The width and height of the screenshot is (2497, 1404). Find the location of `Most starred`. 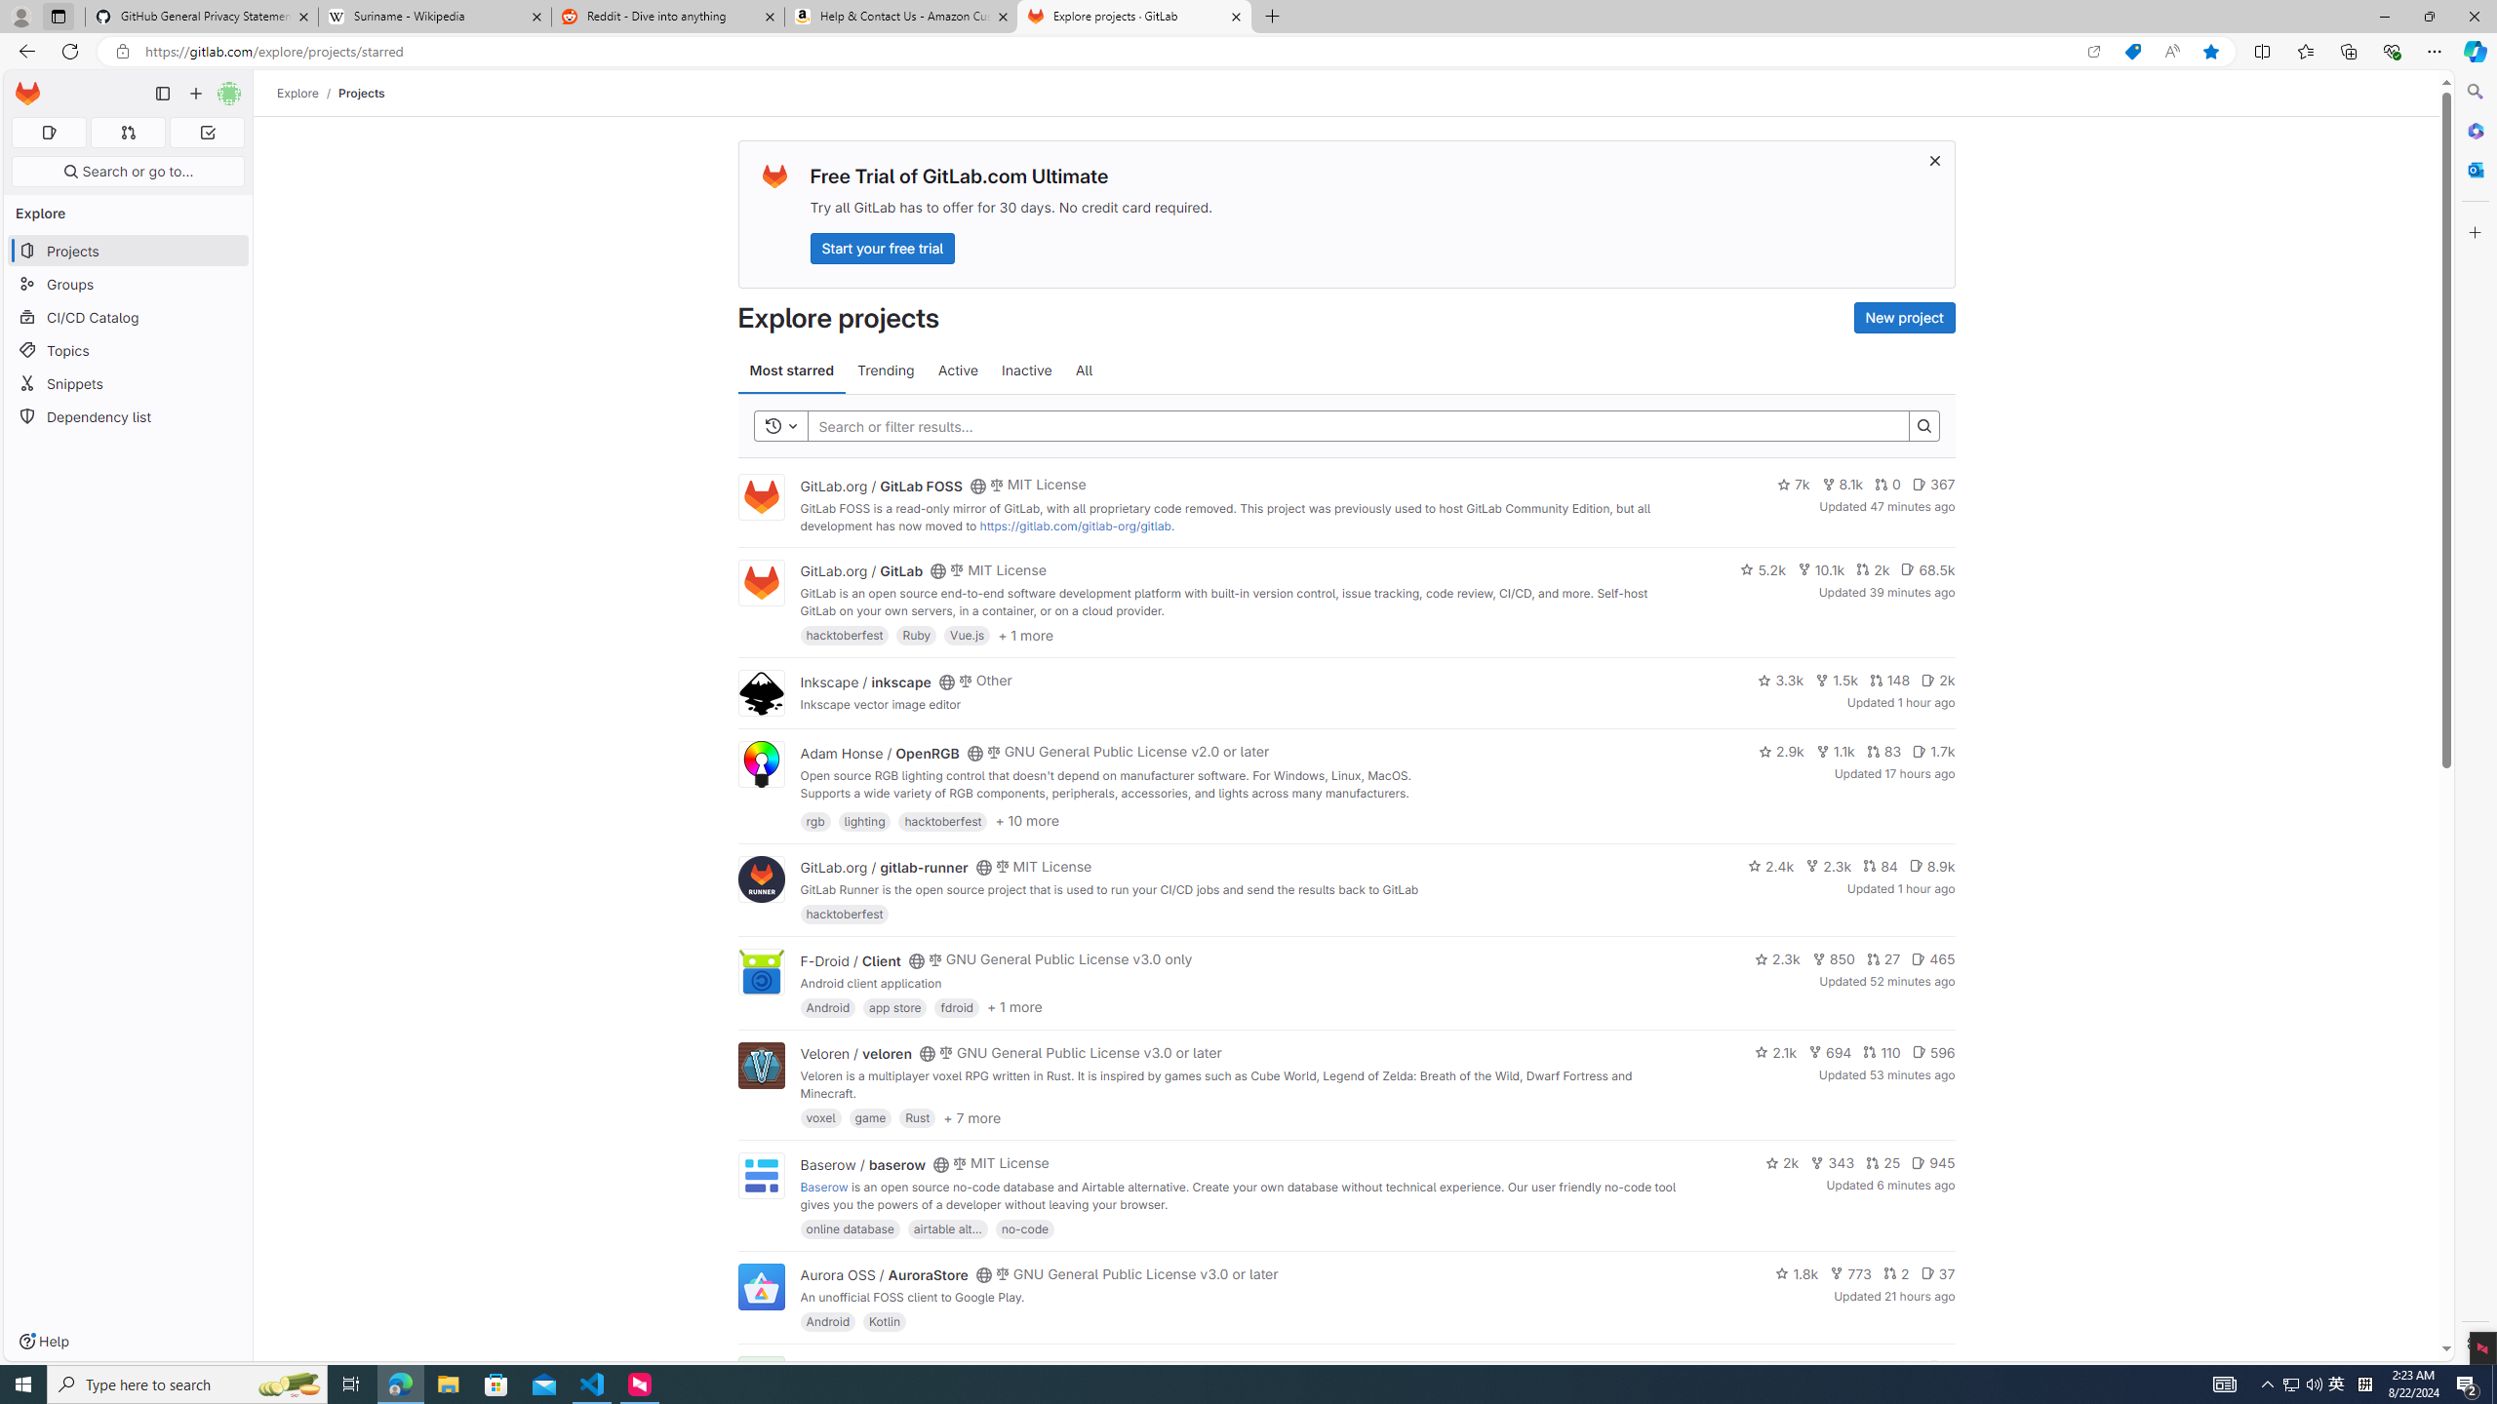

Most starred is located at coordinates (791, 370).